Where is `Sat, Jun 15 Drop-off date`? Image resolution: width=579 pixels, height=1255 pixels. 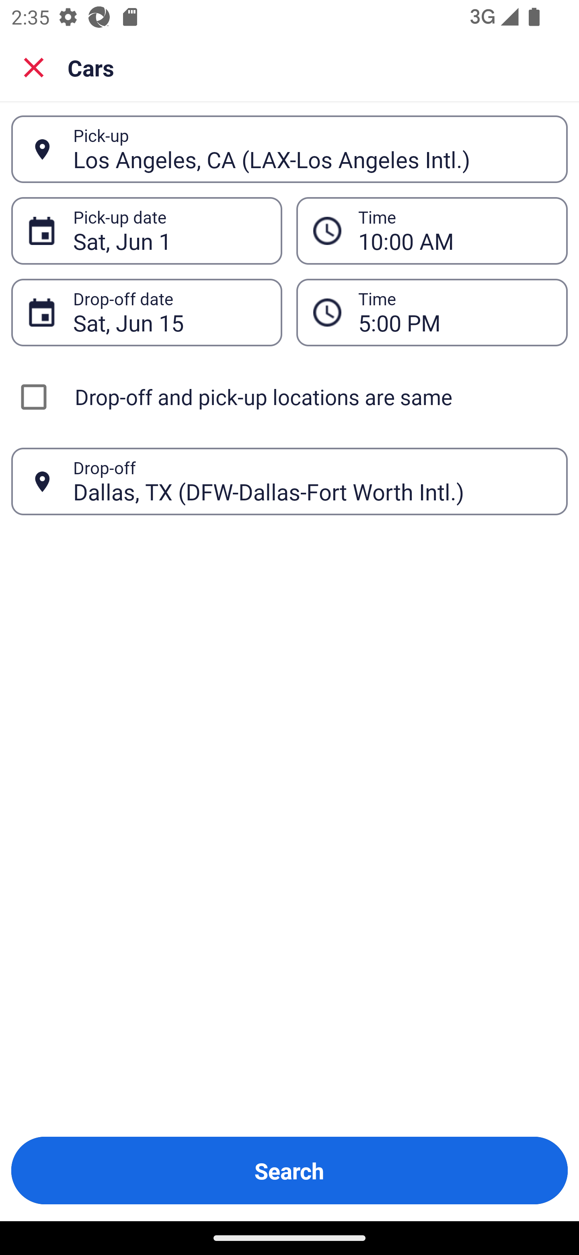 Sat, Jun 15 Drop-off date is located at coordinates (146, 312).